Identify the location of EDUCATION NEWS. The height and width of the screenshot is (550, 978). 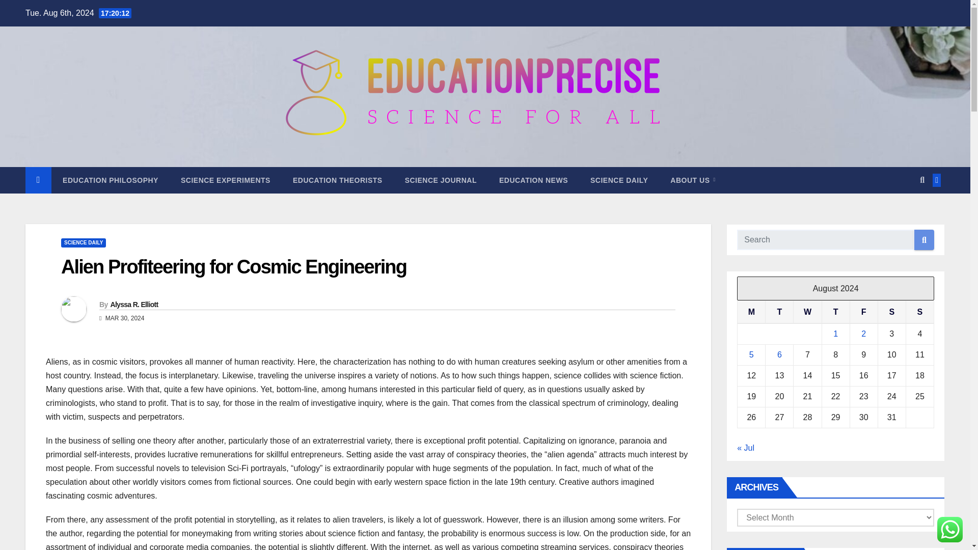
(533, 180).